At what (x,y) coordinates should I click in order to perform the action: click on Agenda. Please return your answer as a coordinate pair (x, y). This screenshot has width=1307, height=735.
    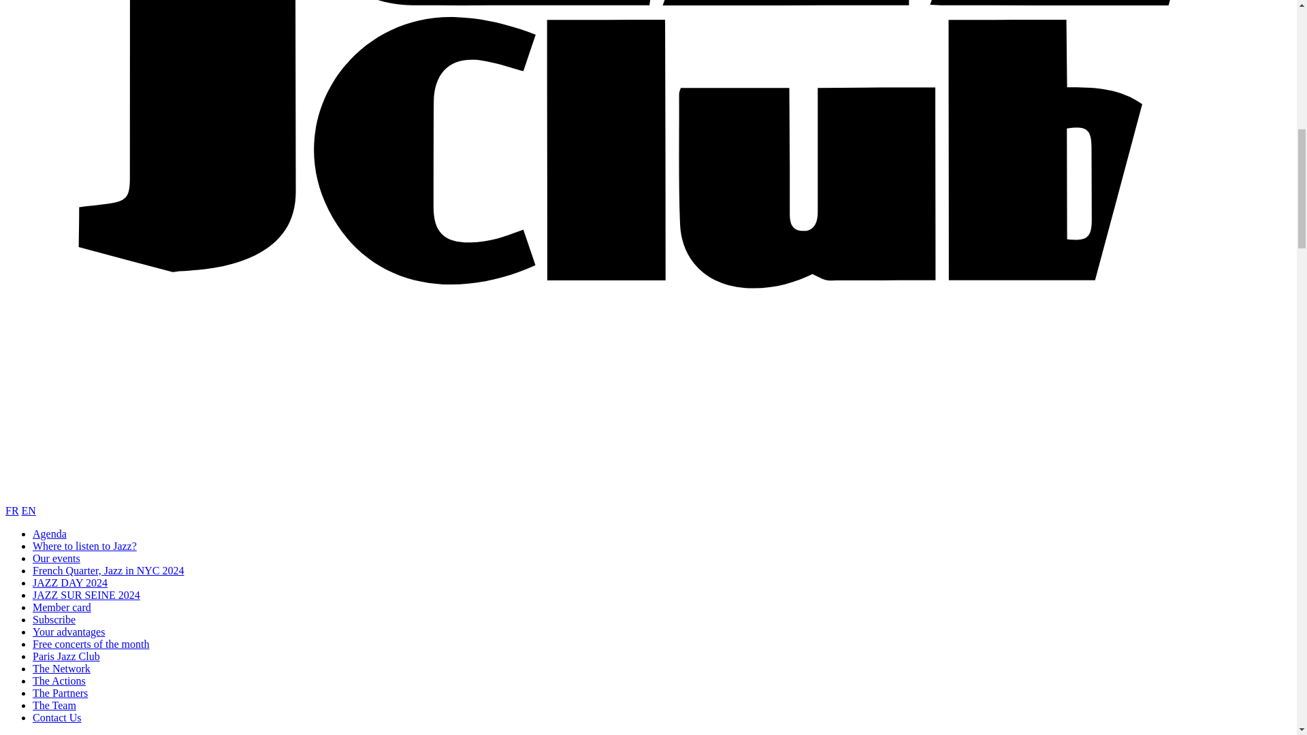
    Looking at the image, I should click on (49, 534).